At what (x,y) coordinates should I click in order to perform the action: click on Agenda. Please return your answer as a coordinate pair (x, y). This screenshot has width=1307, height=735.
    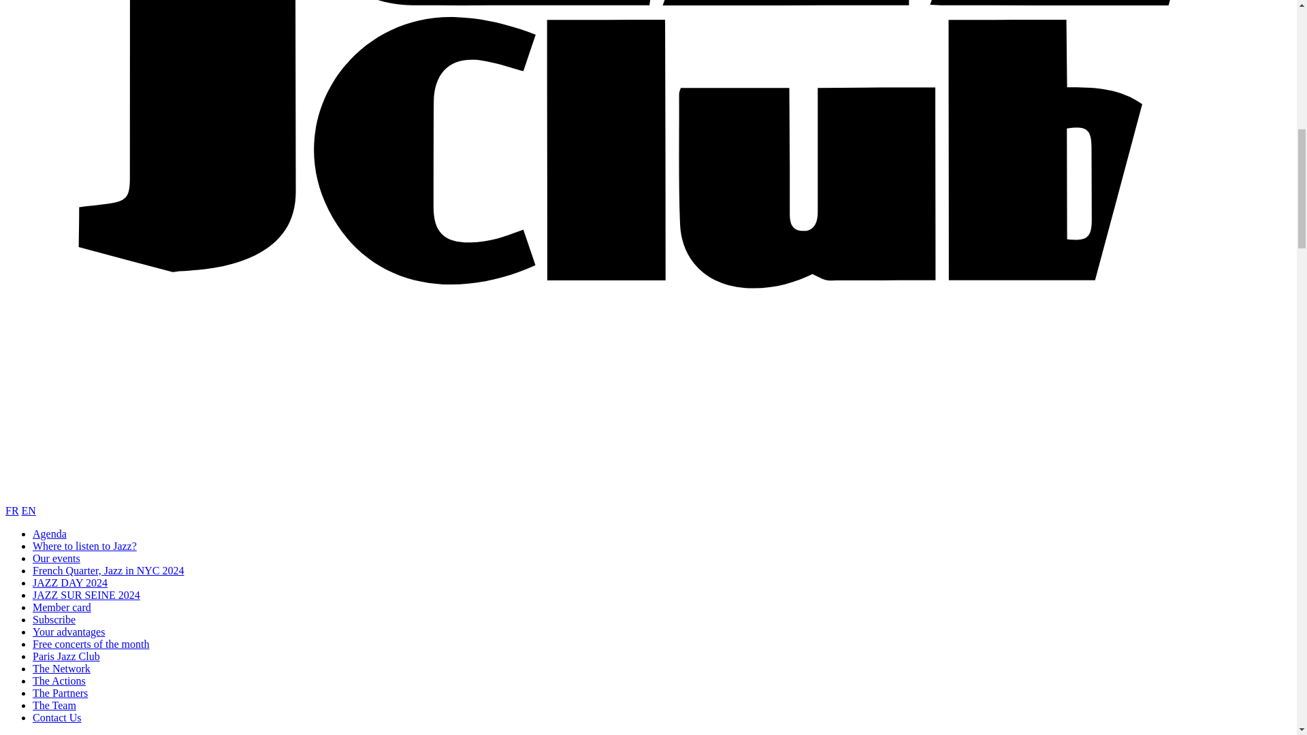
    Looking at the image, I should click on (49, 534).